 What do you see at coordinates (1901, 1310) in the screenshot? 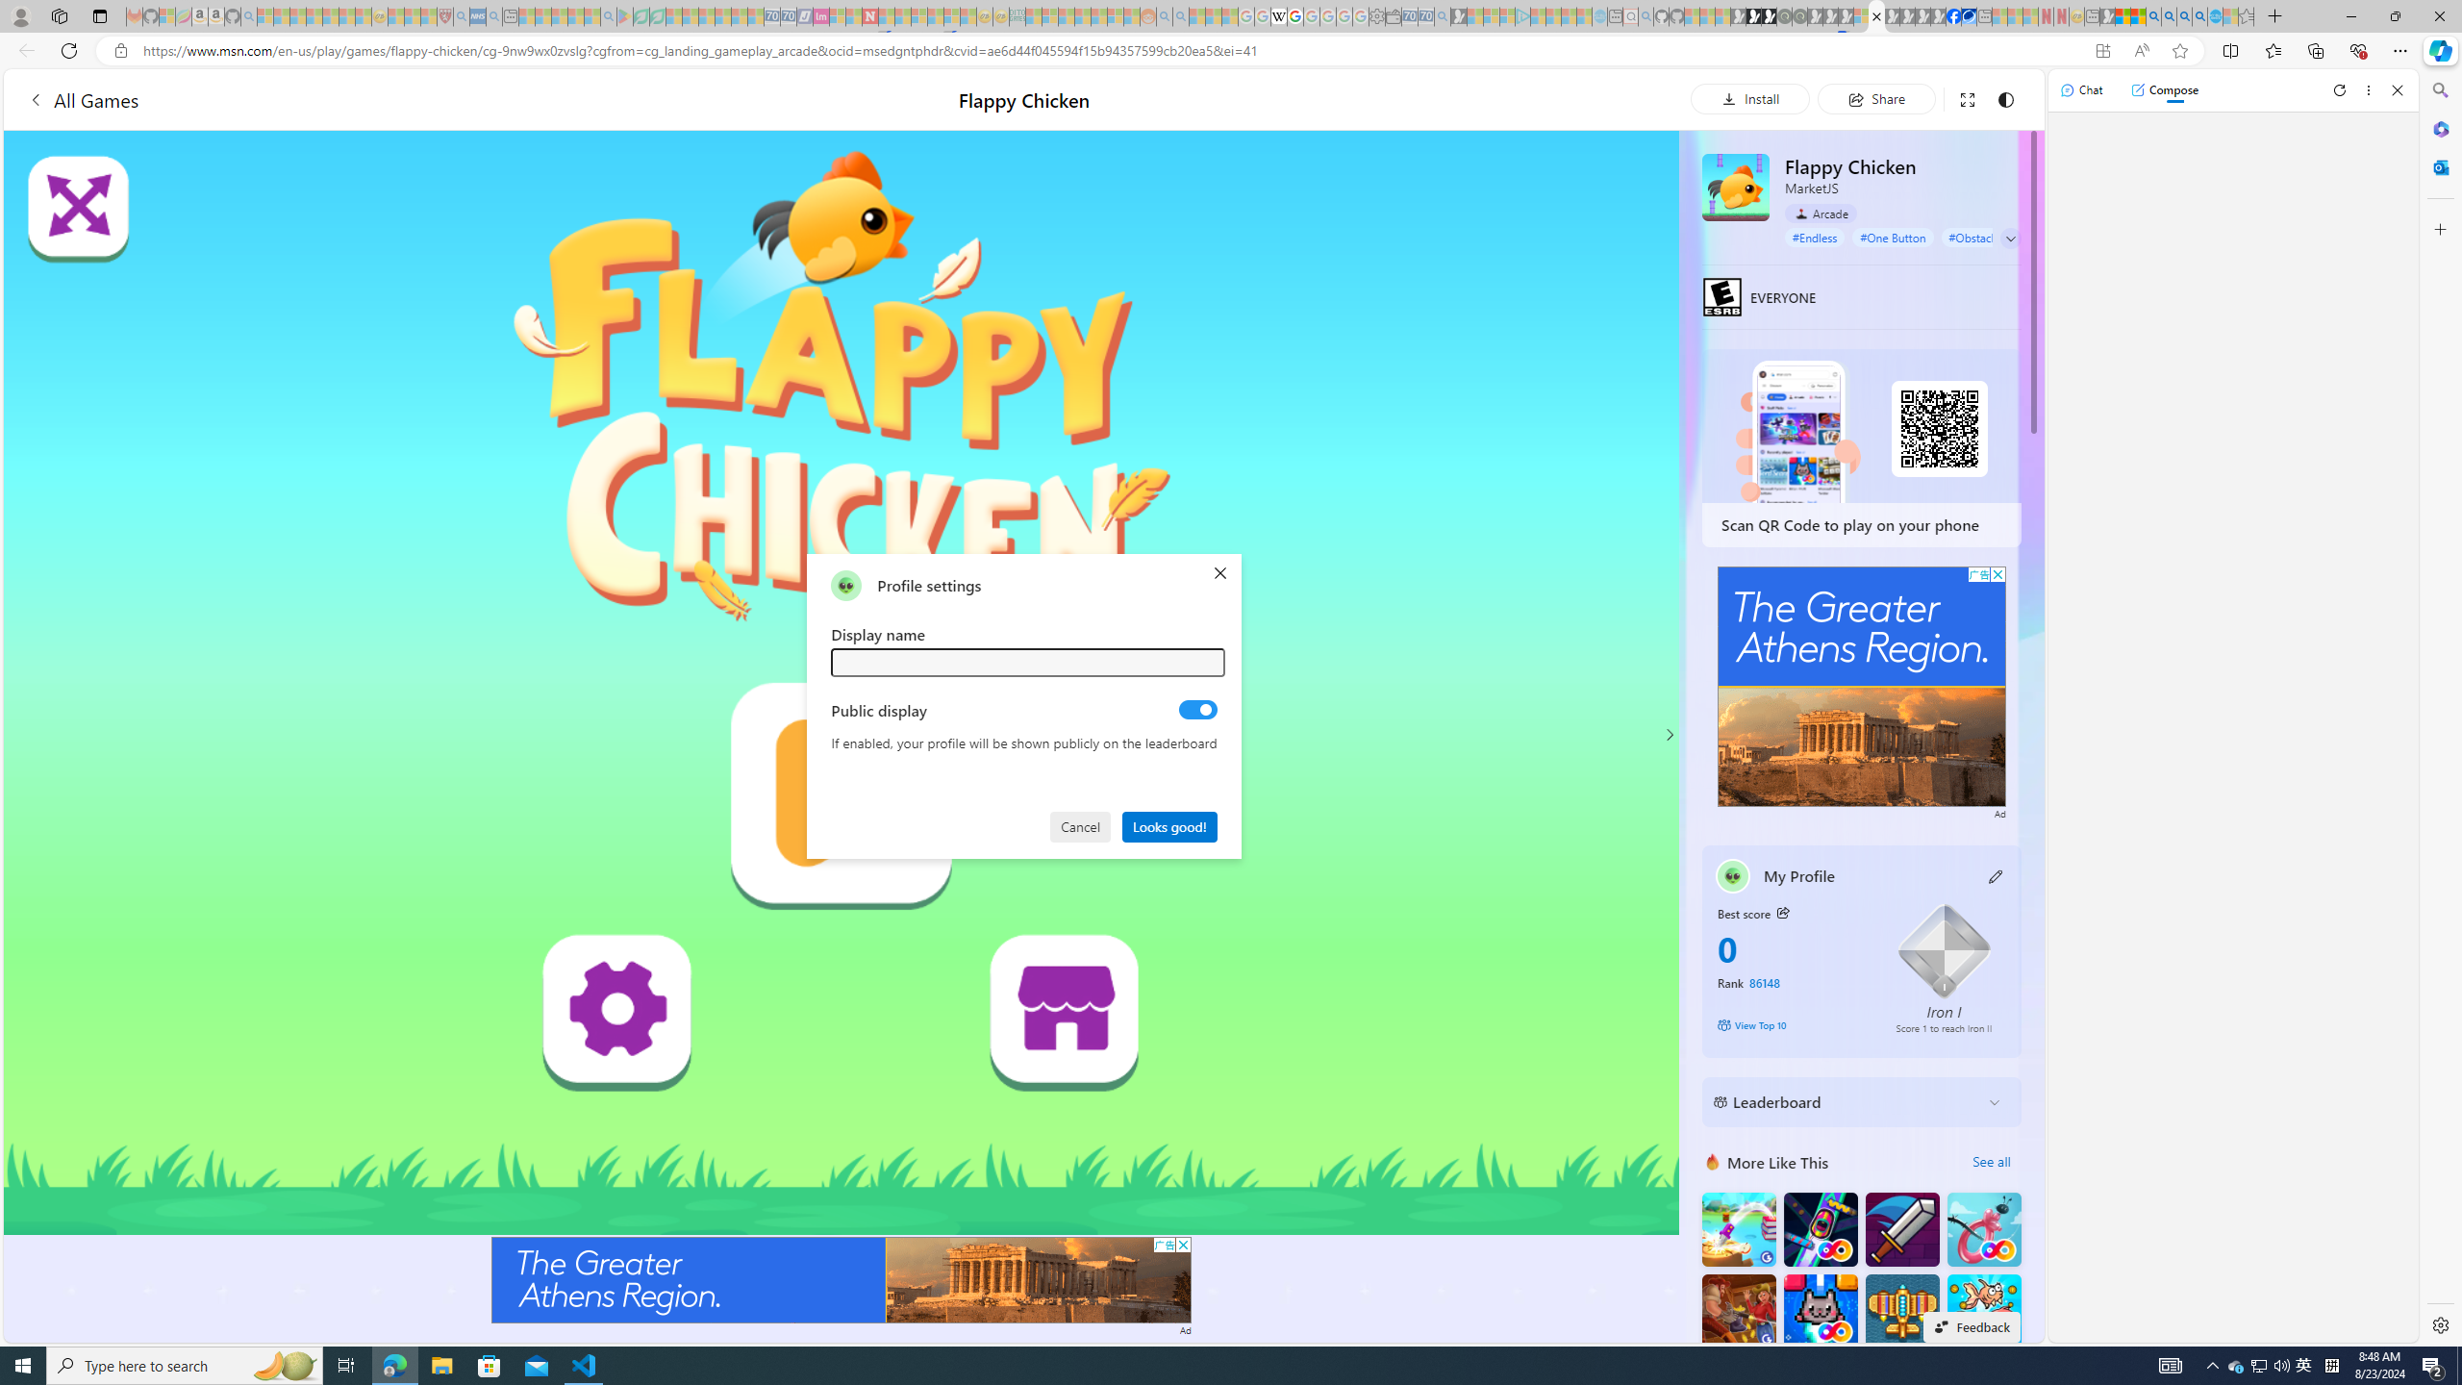
I see `Atlantic Sky Hunter` at bounding box center [1901, 1310].